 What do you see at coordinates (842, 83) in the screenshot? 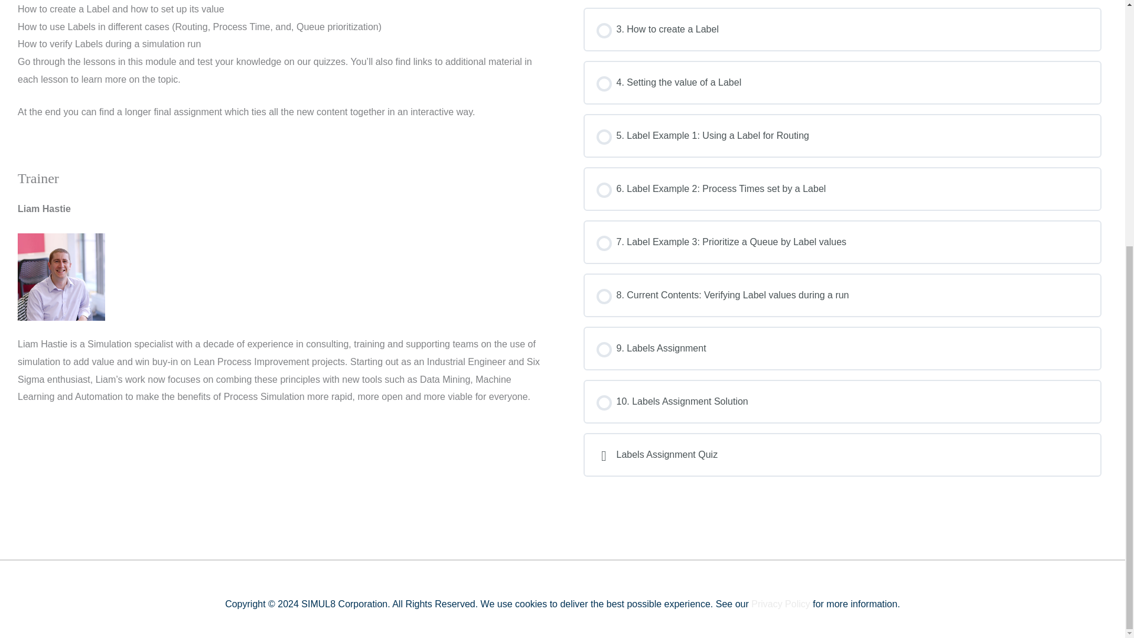
I see `4. Setting the value of a Label` at bounding box center [842, 83].